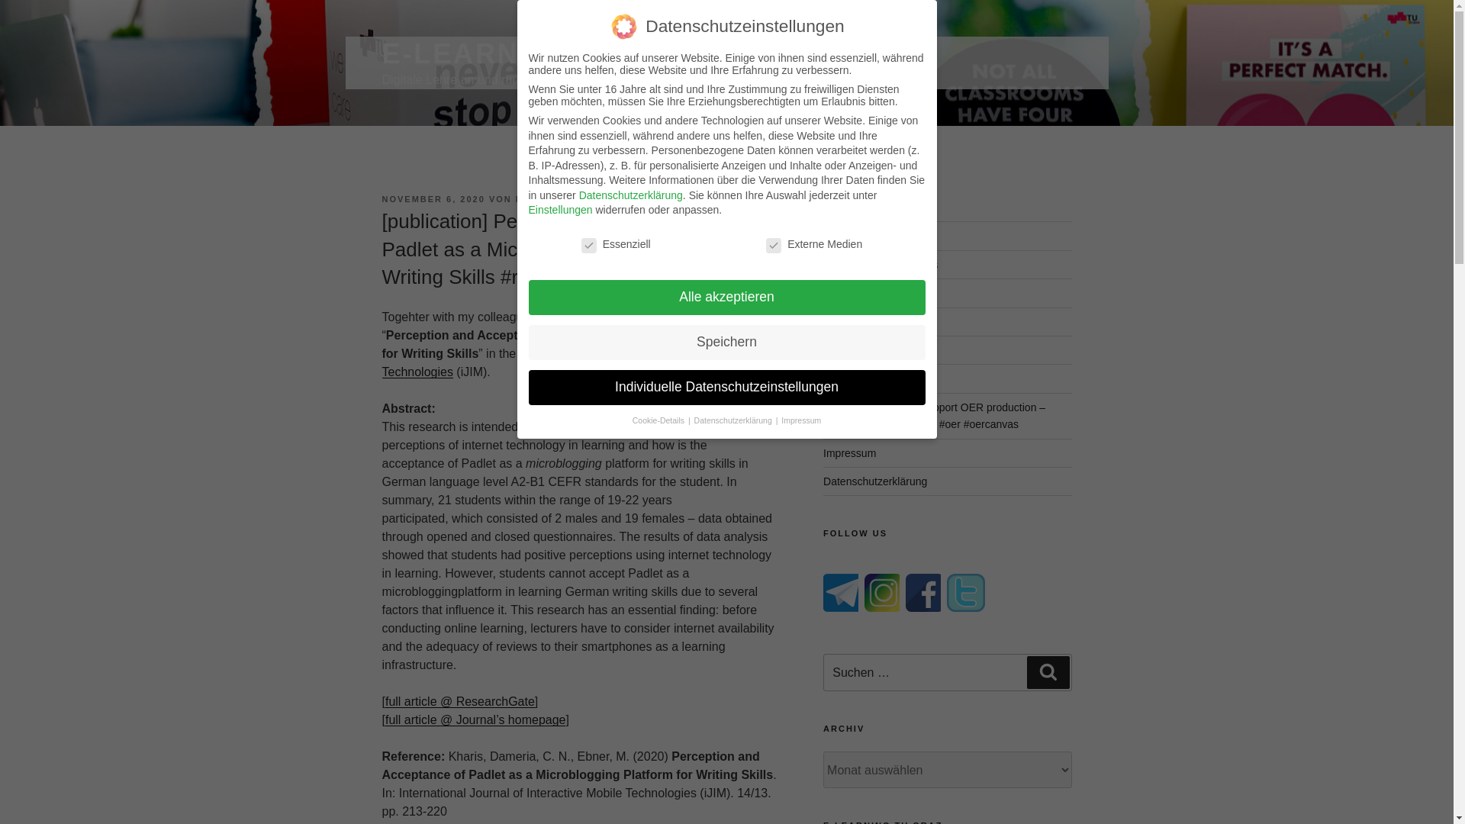 Image resolution: width=1465 pixels, height=824 pixels. What do you see at coordinates (864, 293) in the screenshot?
I see `Bachelorarbeiten` at bounding box center [864, 293].